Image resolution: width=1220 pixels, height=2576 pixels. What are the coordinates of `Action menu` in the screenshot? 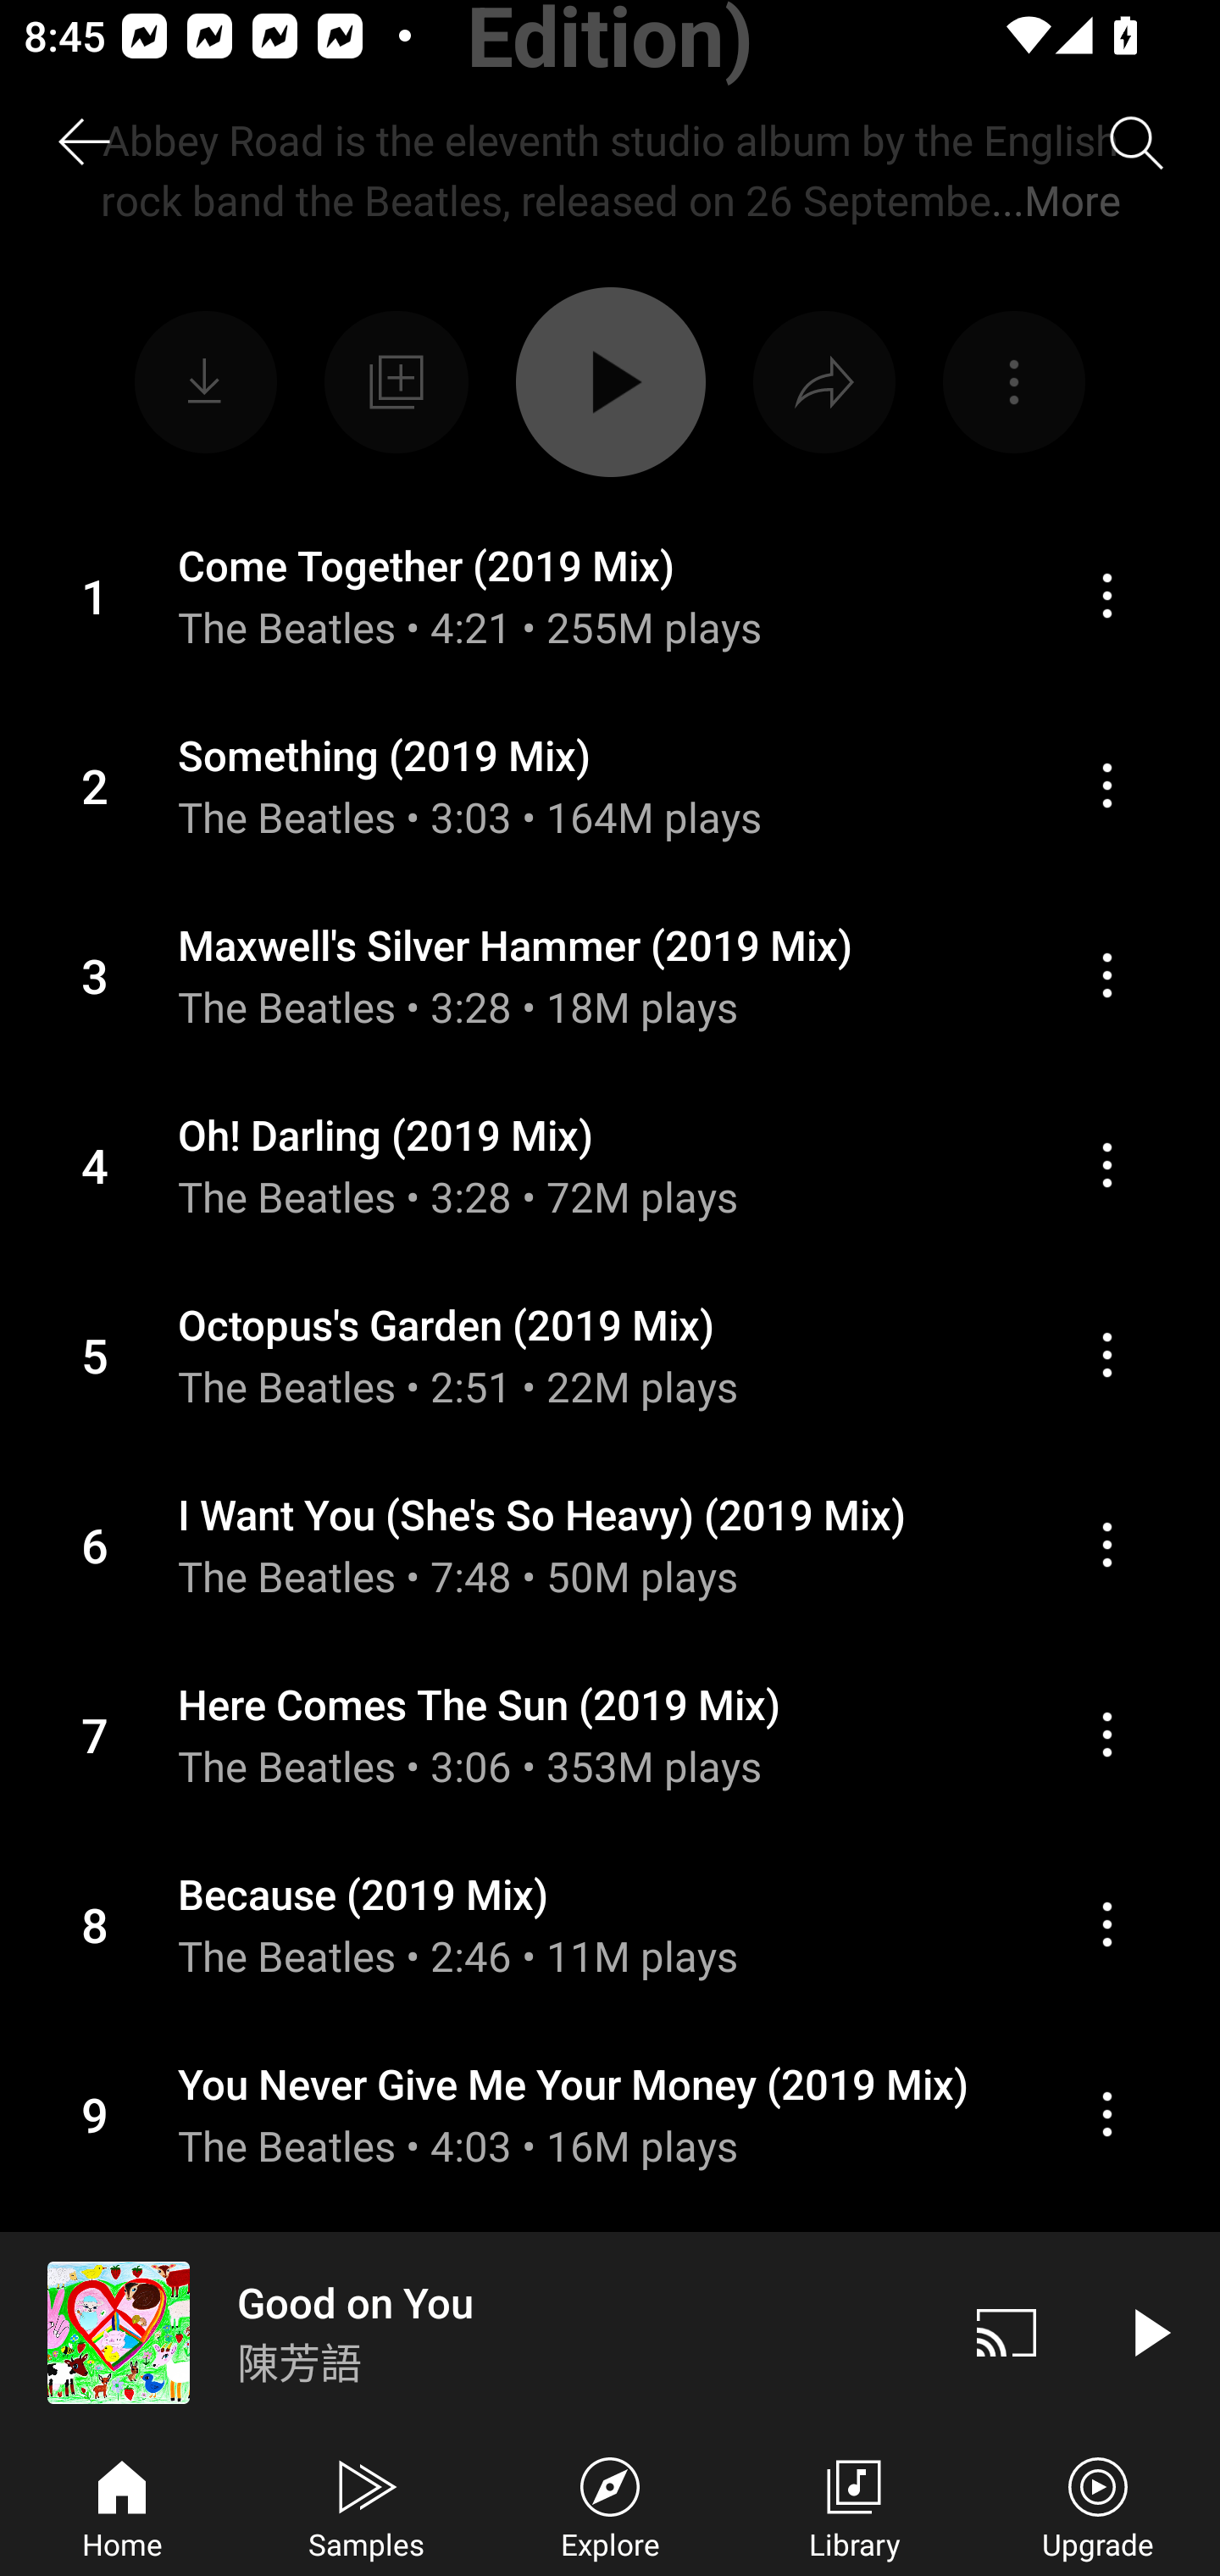 It's located at (1106, 1735).